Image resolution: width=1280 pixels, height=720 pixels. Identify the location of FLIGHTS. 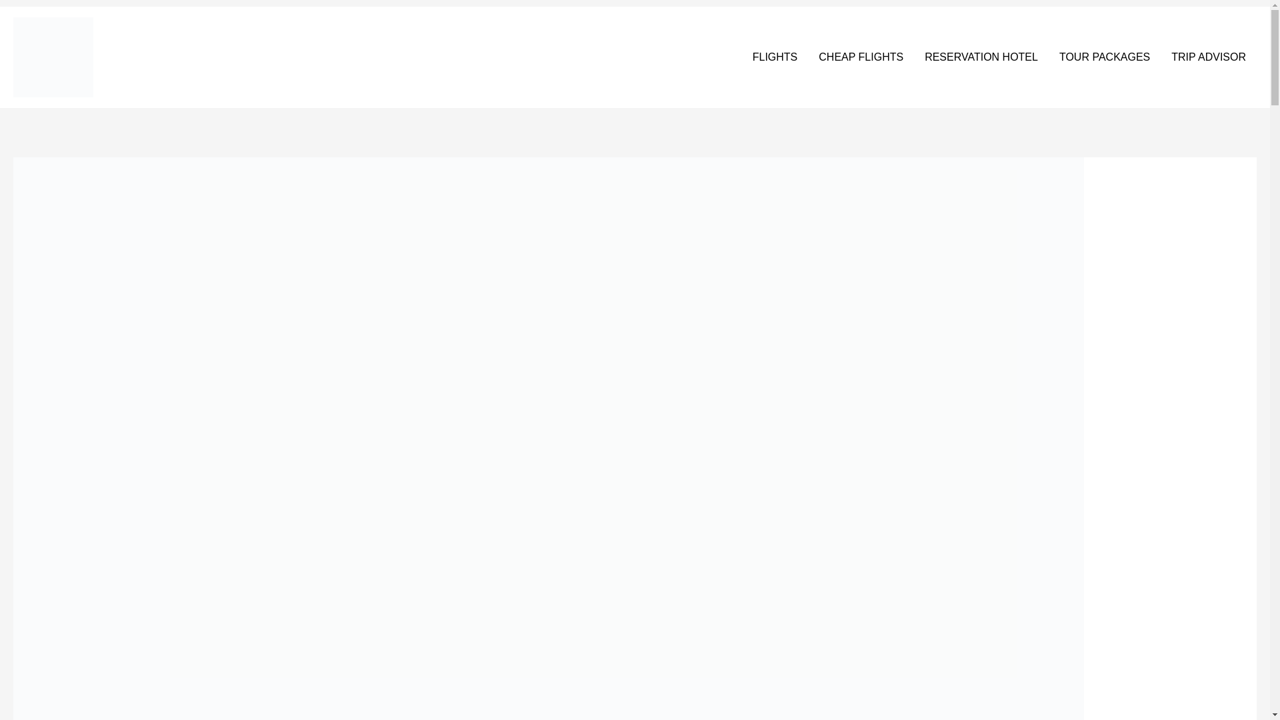
(775, 57).